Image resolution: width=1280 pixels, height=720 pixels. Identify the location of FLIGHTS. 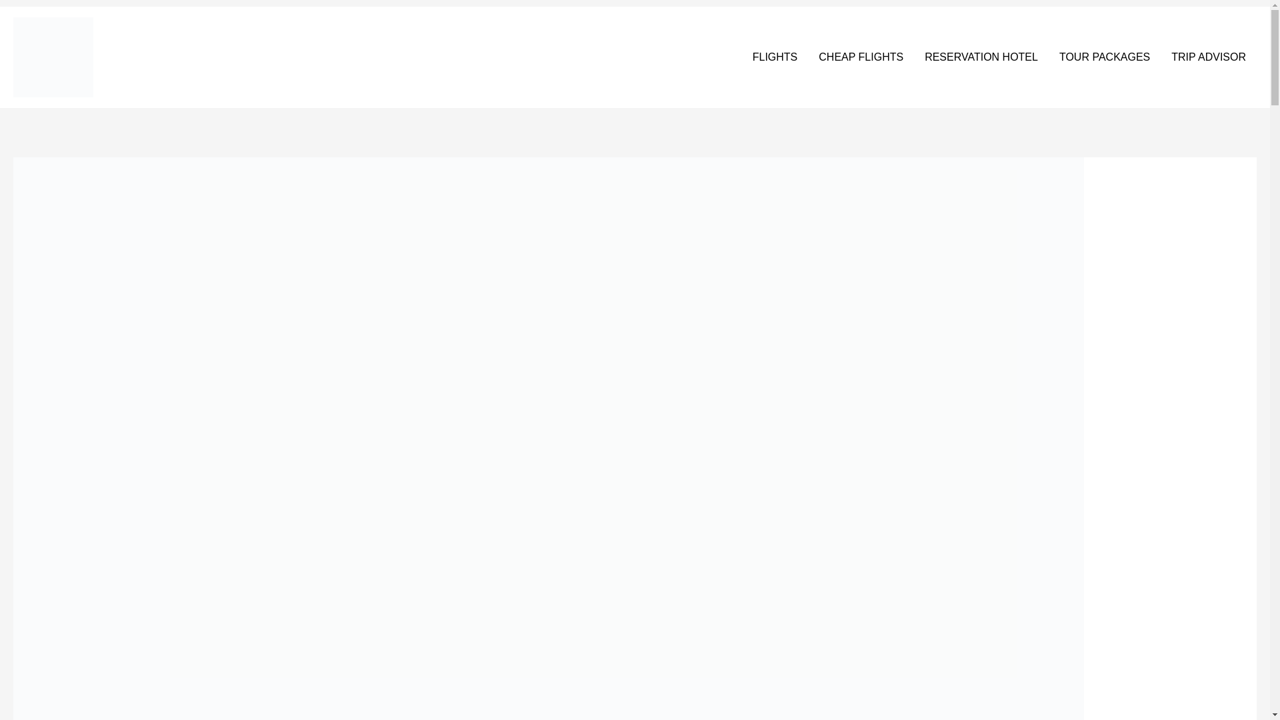
(775, 57).